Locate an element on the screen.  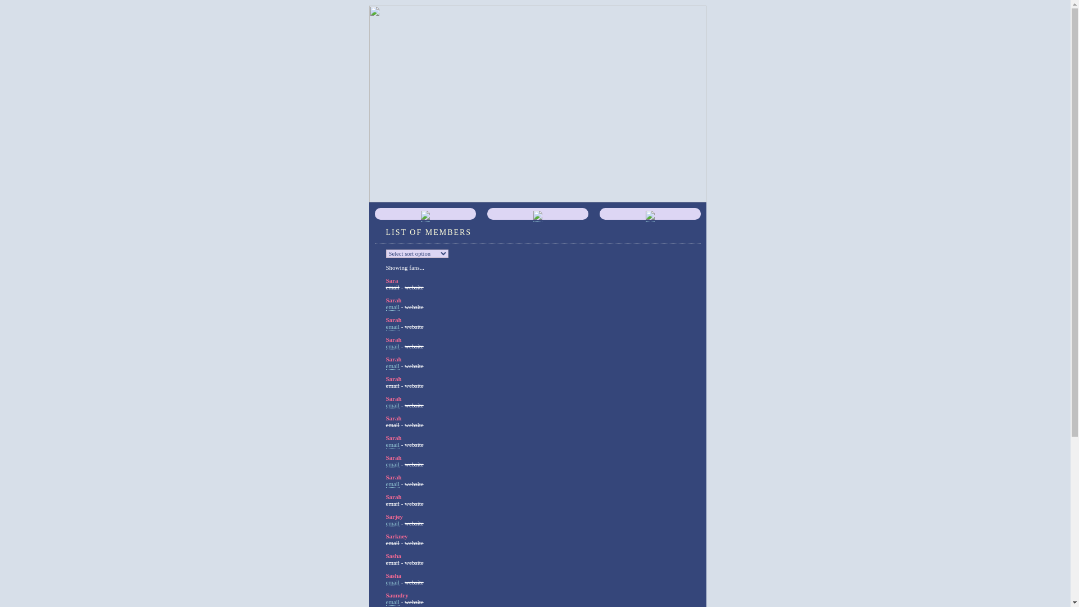
email is located at coordinates (392, 346).